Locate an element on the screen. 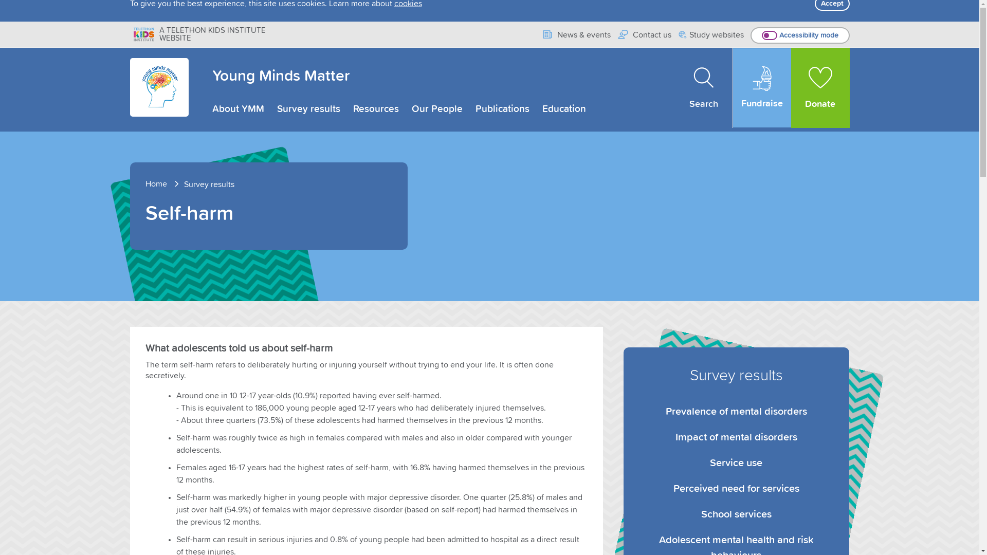  Young Minds Matter is located at coordinates (281, 76).